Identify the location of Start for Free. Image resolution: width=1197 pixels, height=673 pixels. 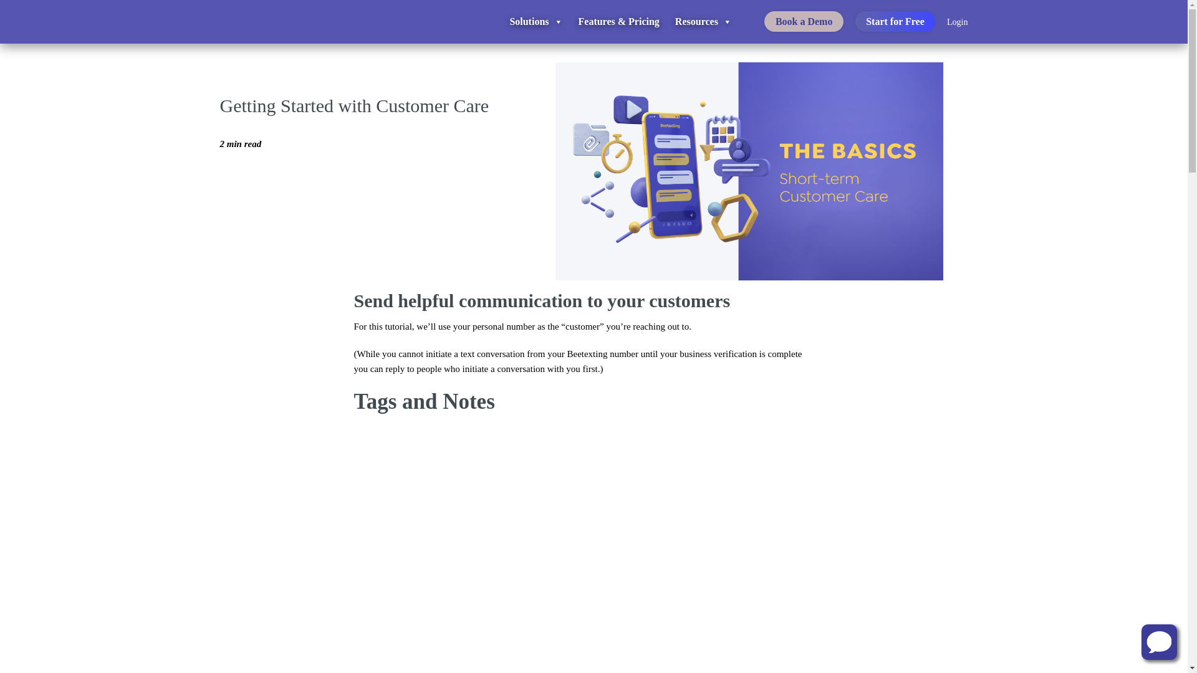
(895, 21).